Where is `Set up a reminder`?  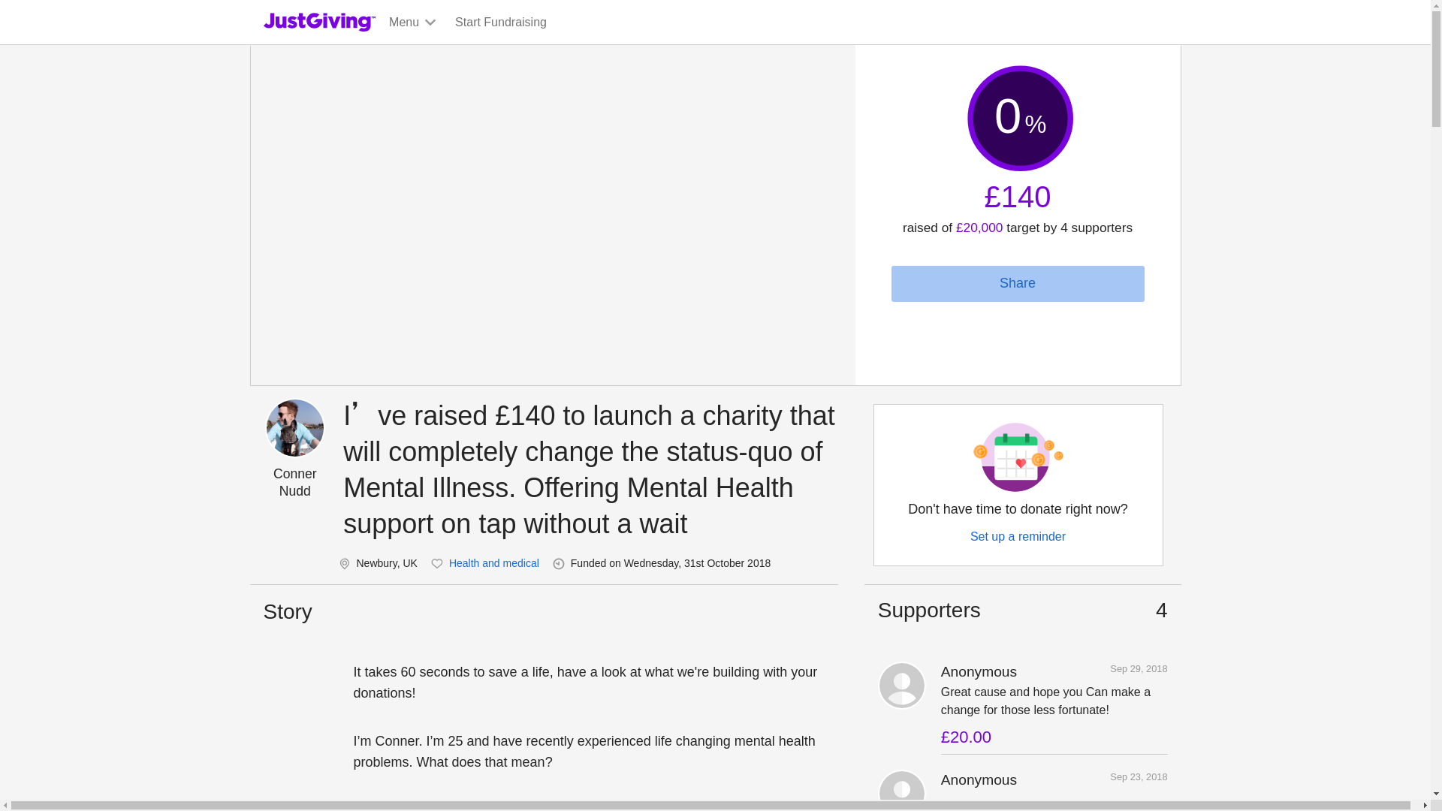
Set up a reminder is located at coordinates (1018, 536).